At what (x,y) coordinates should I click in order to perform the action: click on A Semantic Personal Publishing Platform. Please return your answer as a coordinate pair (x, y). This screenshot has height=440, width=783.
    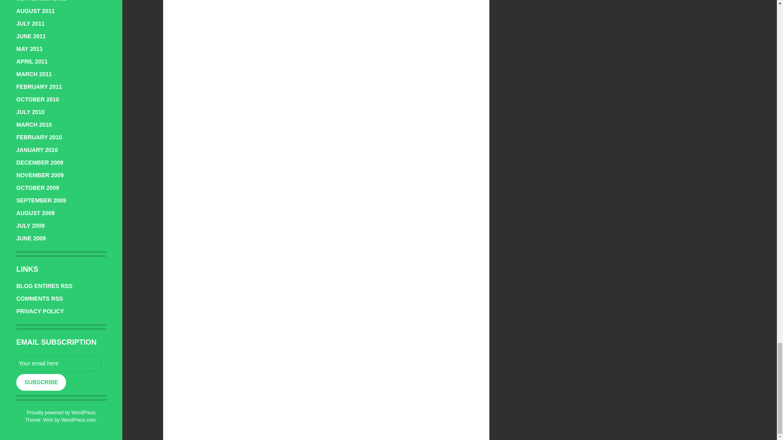
    Looking at the image, I should click on (61, 412).